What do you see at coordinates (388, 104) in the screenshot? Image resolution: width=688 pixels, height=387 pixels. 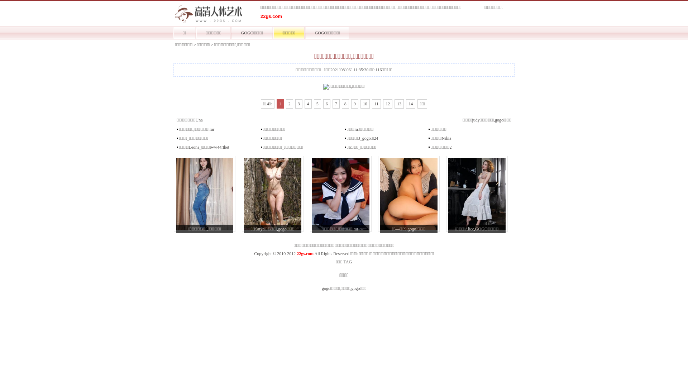 I see `12` at bounding box center [388, 104].